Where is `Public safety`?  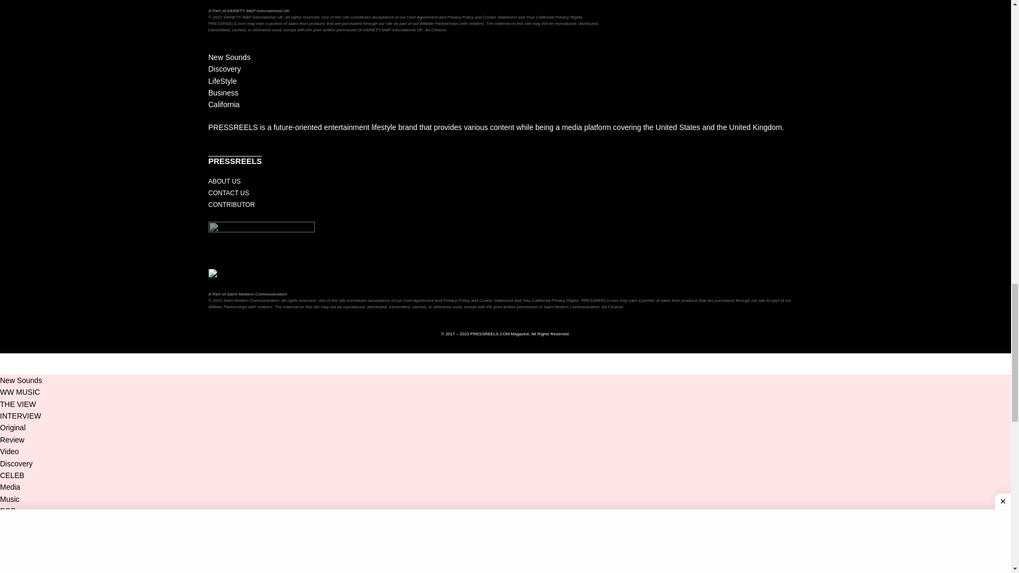 Public safety is located at coordinates (21, 163).